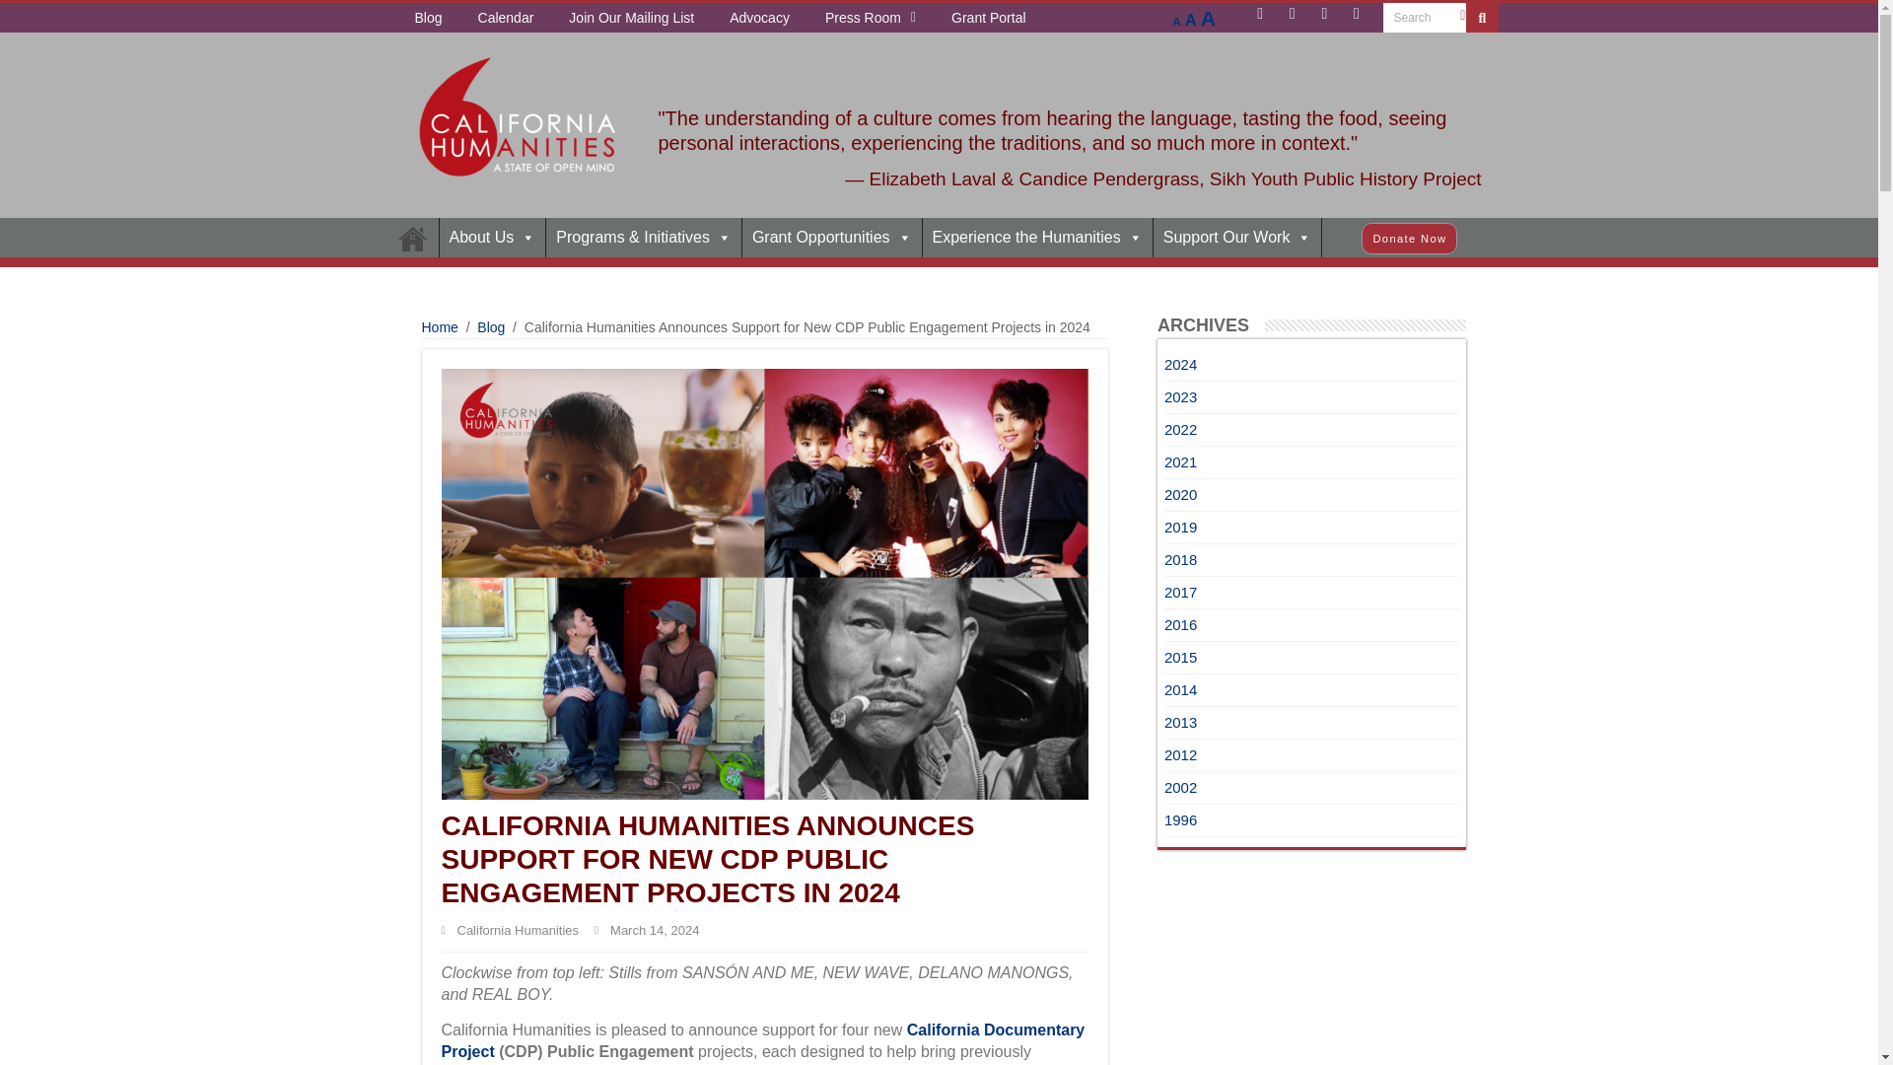  Describe the element at coordinates (631, 18) in the screenshot. I see `Sign up to Join Our Mailing List` at that location.